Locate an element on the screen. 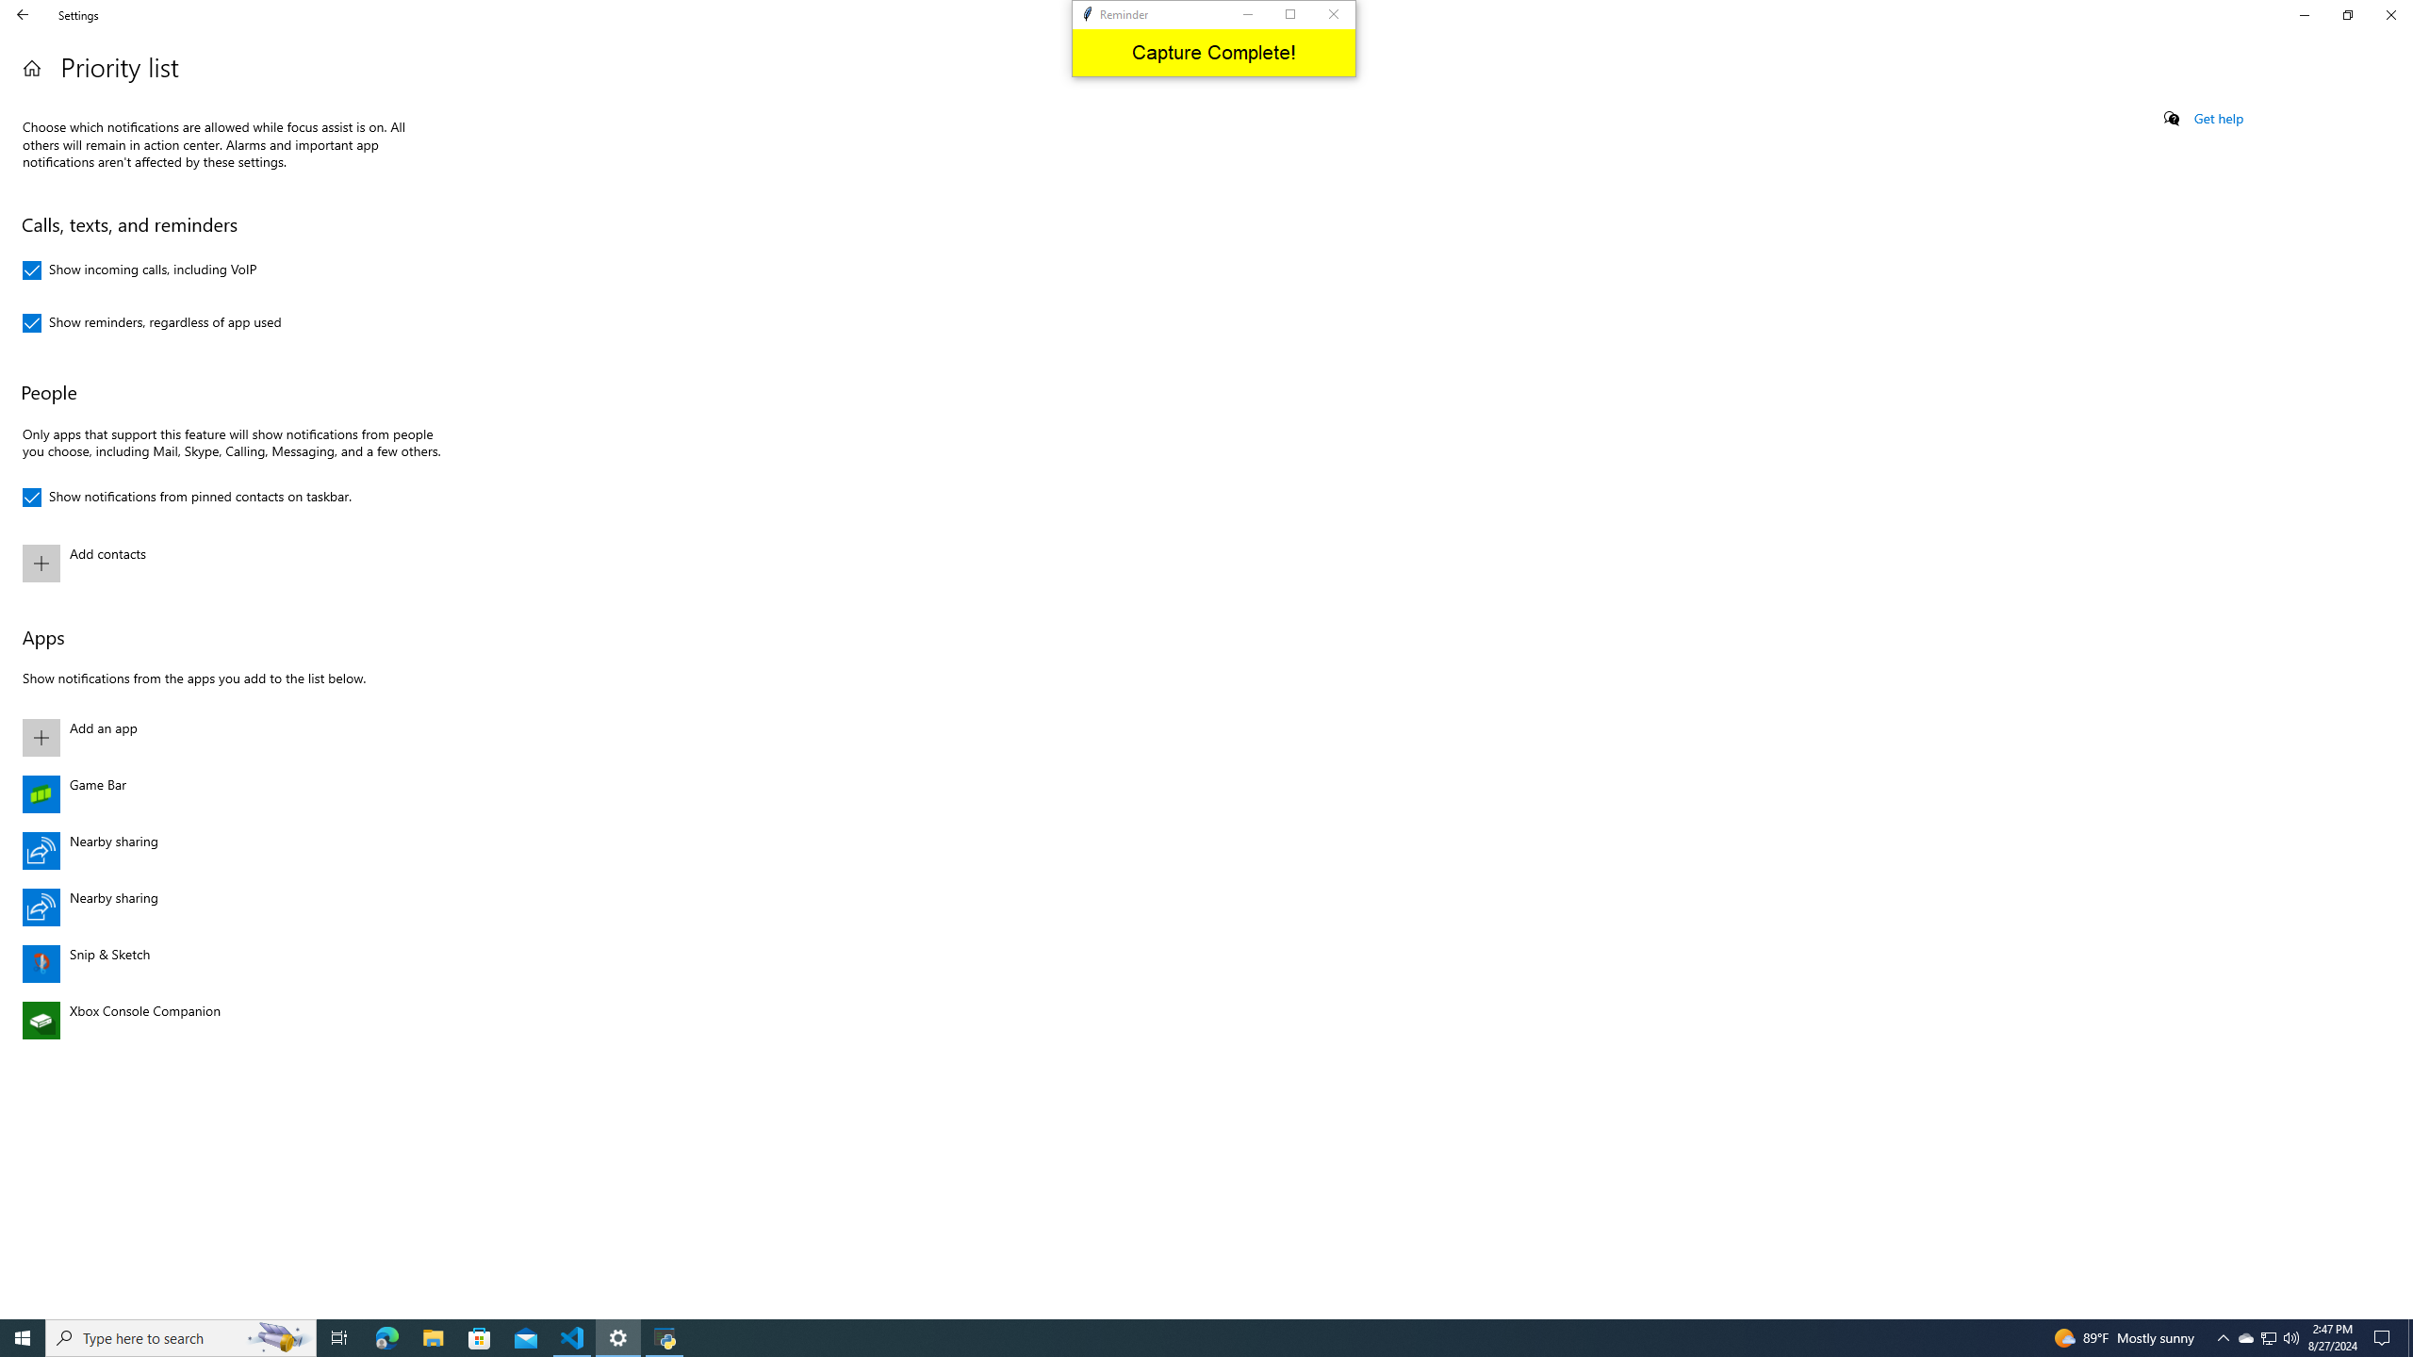  Game Bar is located at coordinates (228, 793).